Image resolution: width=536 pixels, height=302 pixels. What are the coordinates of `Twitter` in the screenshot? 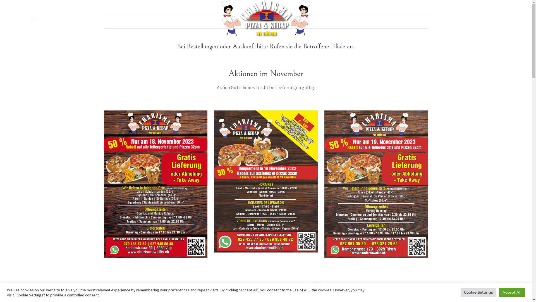 It's located at (45, 19).